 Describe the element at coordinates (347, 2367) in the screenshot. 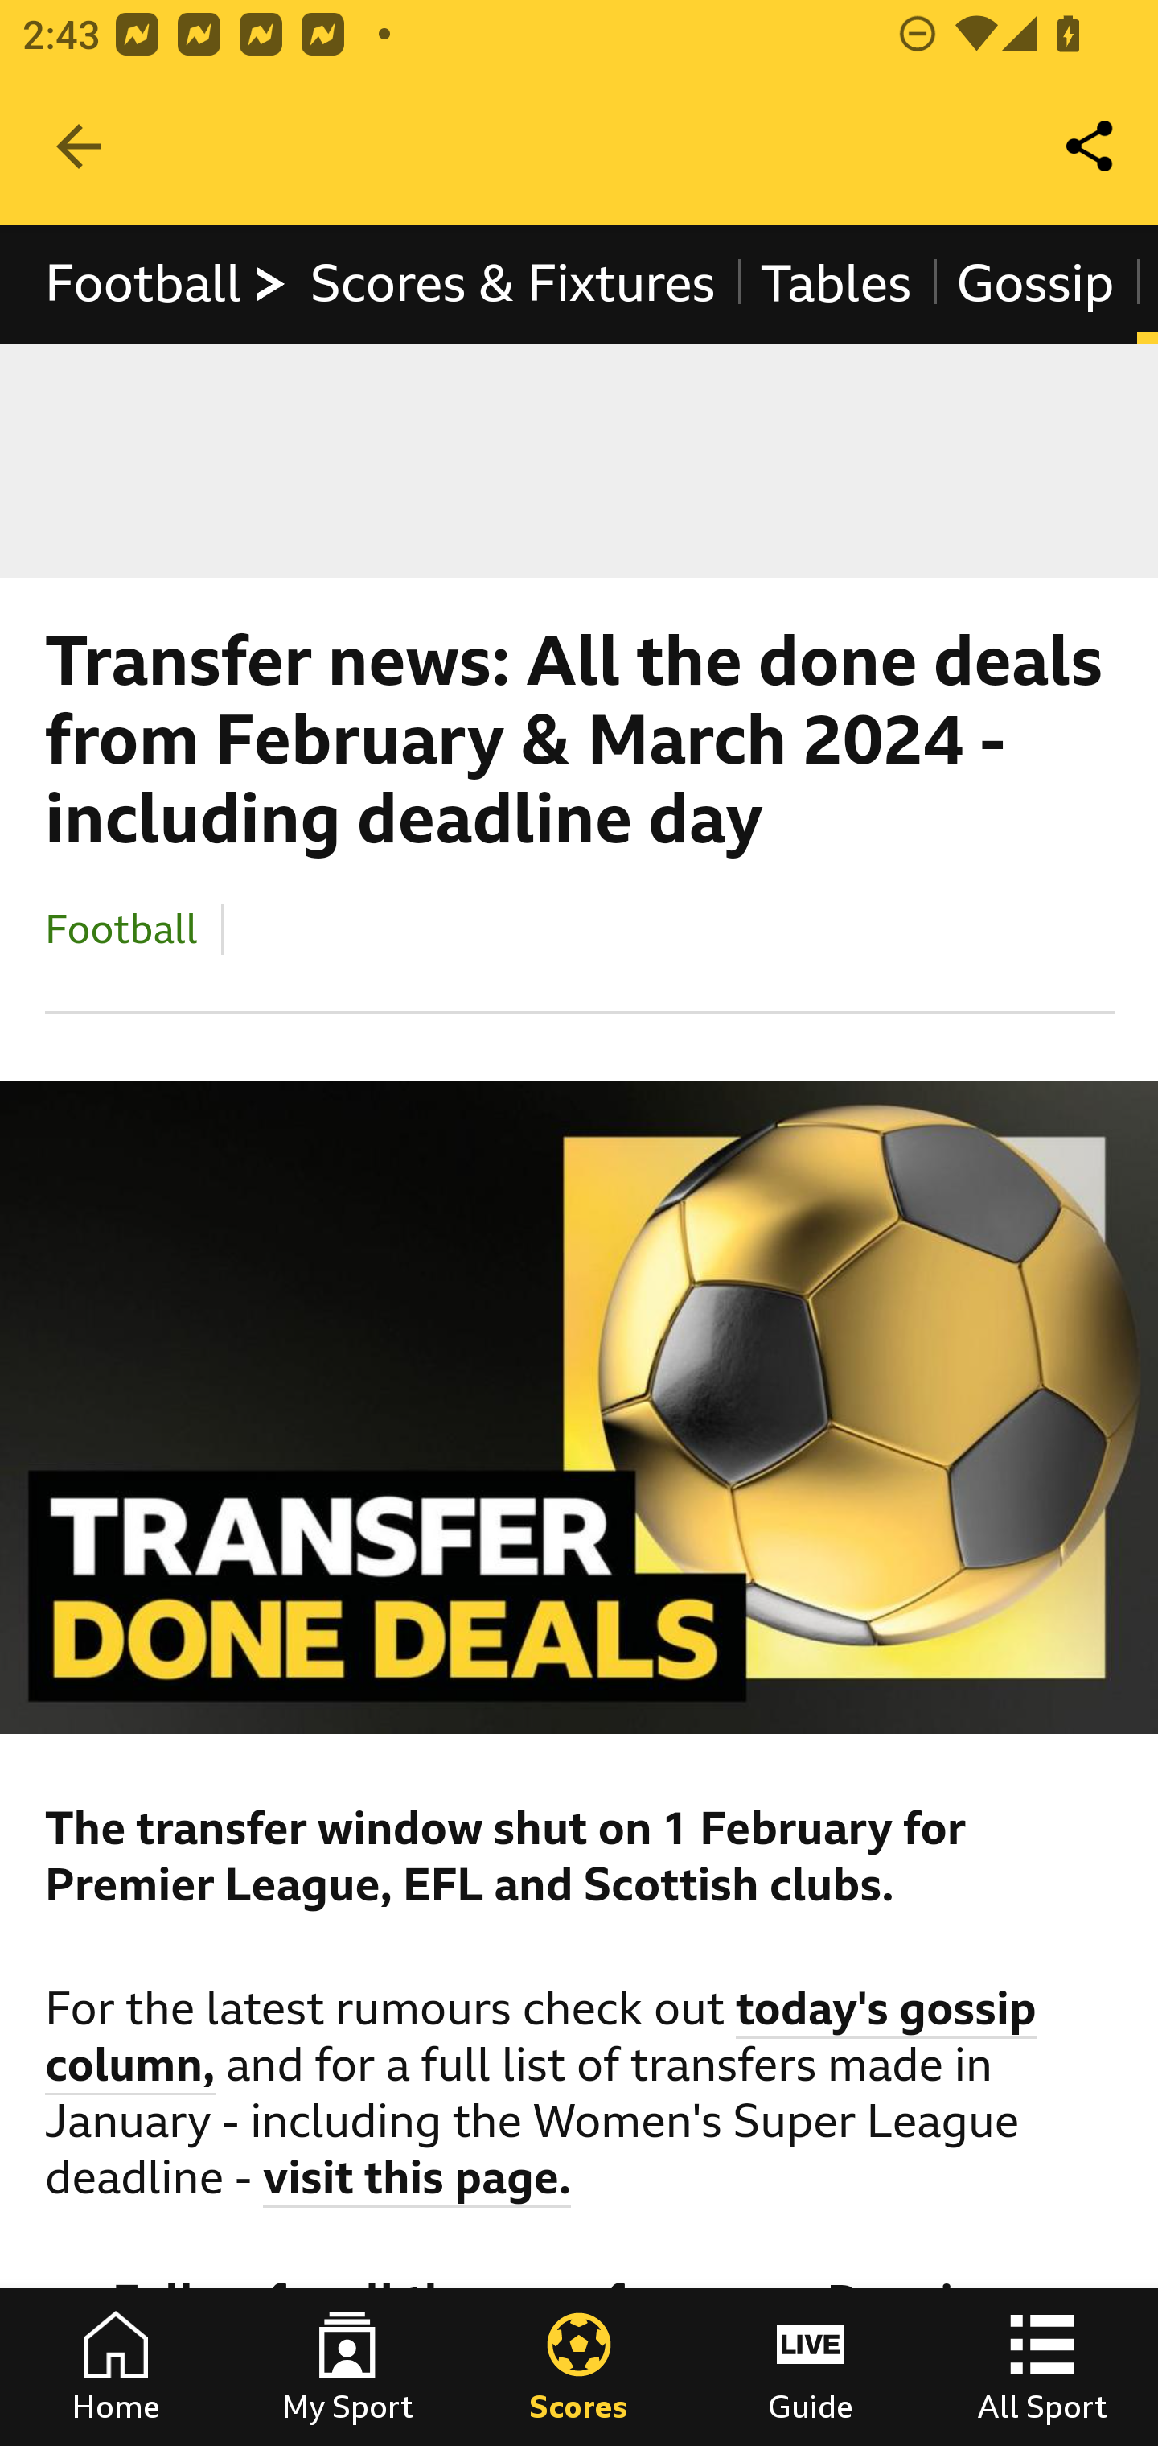

I see `My Sport` at that location.